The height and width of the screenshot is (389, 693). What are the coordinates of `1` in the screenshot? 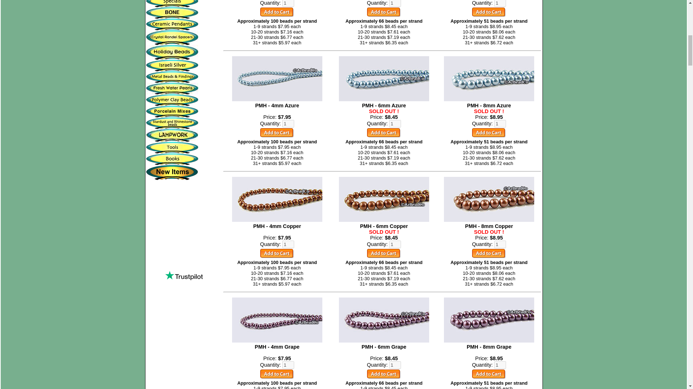 It's located at (288, 244).